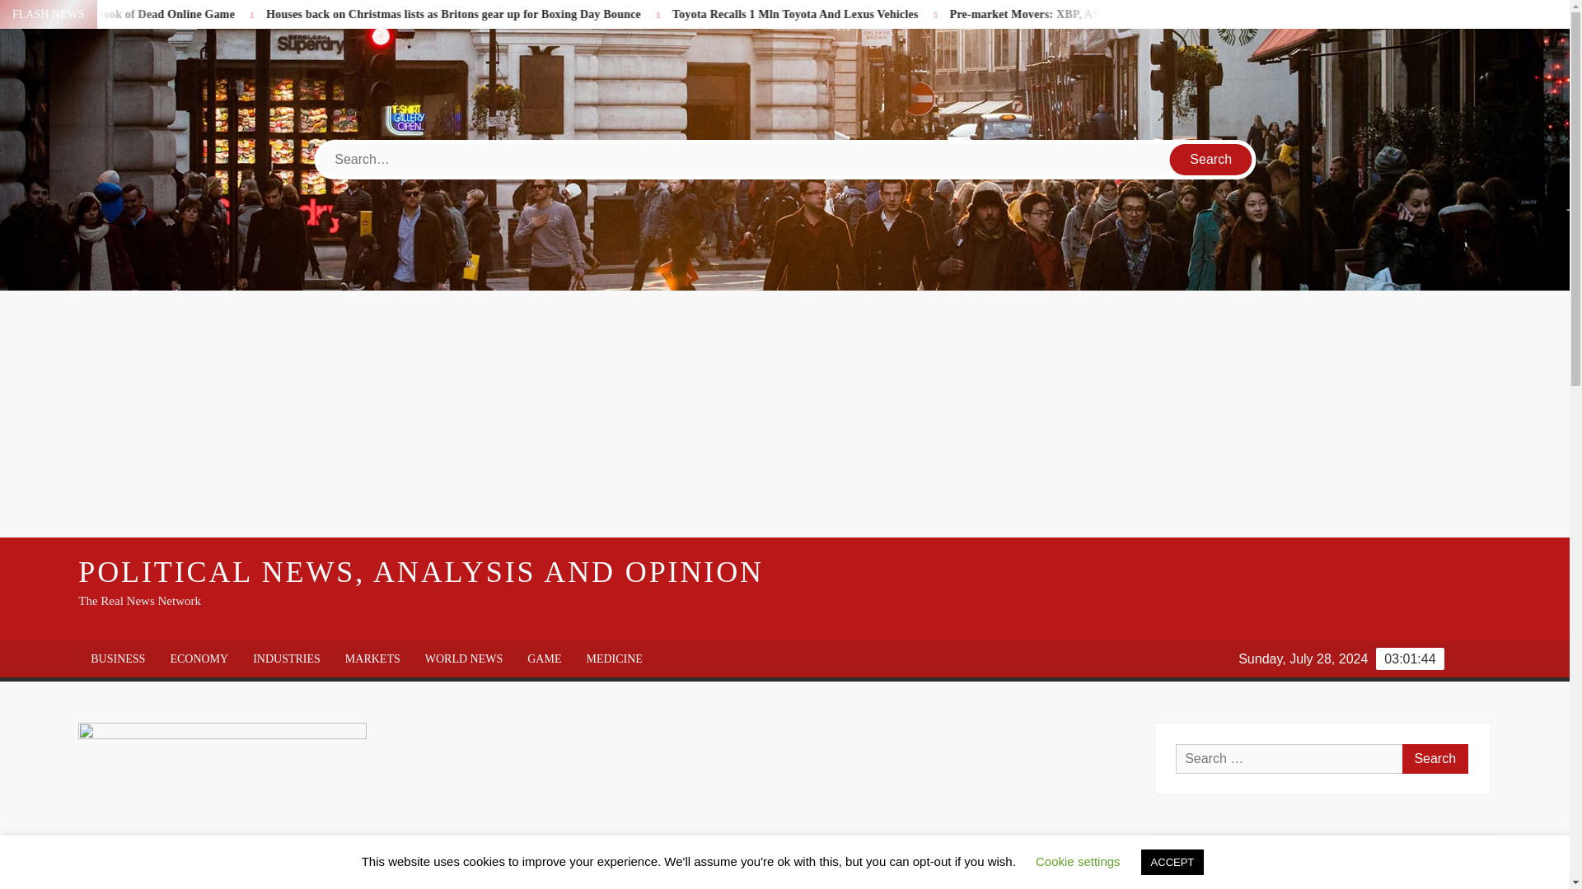  What do you see at coordinates (1211, 159) in the screenshot?
I see `Search` at bounding box center [1211, 159].